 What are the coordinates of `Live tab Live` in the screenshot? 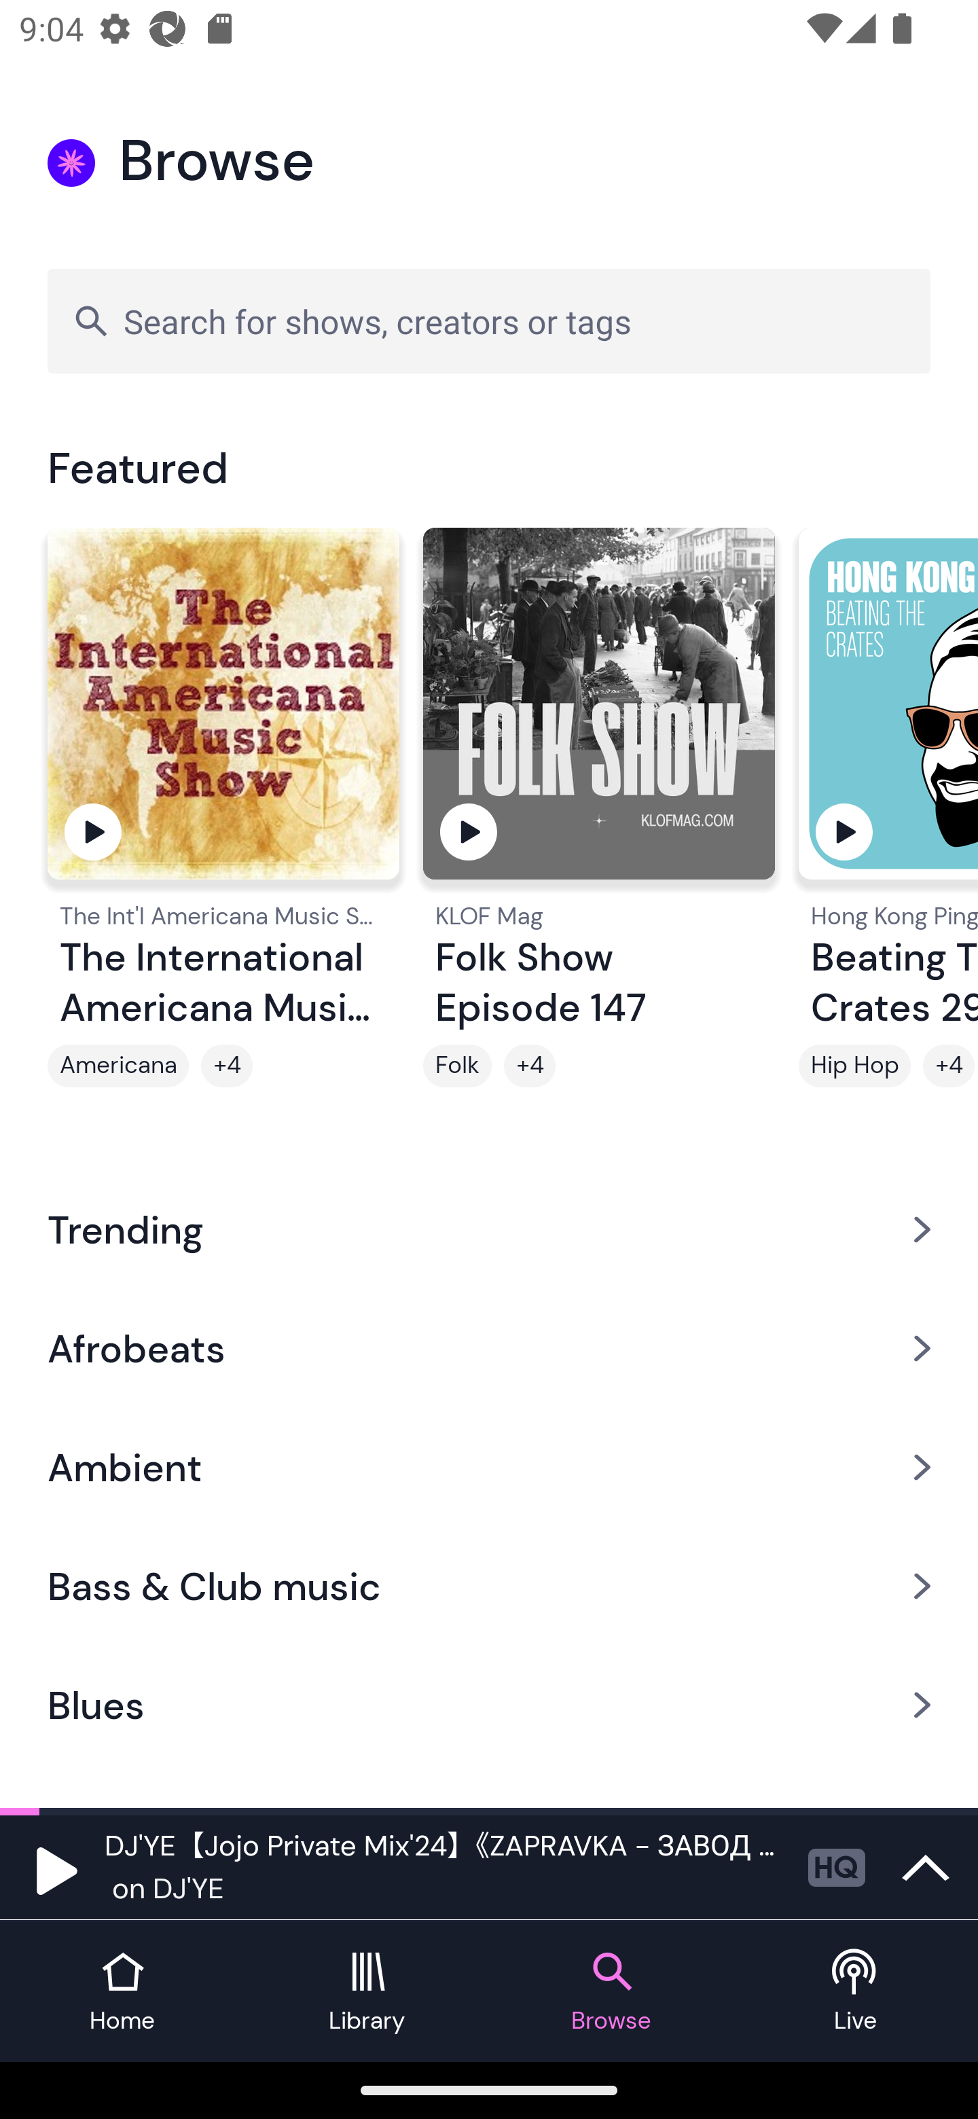 It's located at (856, 1991).